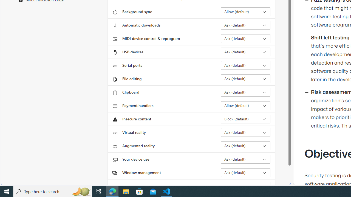  I want to click on Fonts Ask (default), so click(246, 186).